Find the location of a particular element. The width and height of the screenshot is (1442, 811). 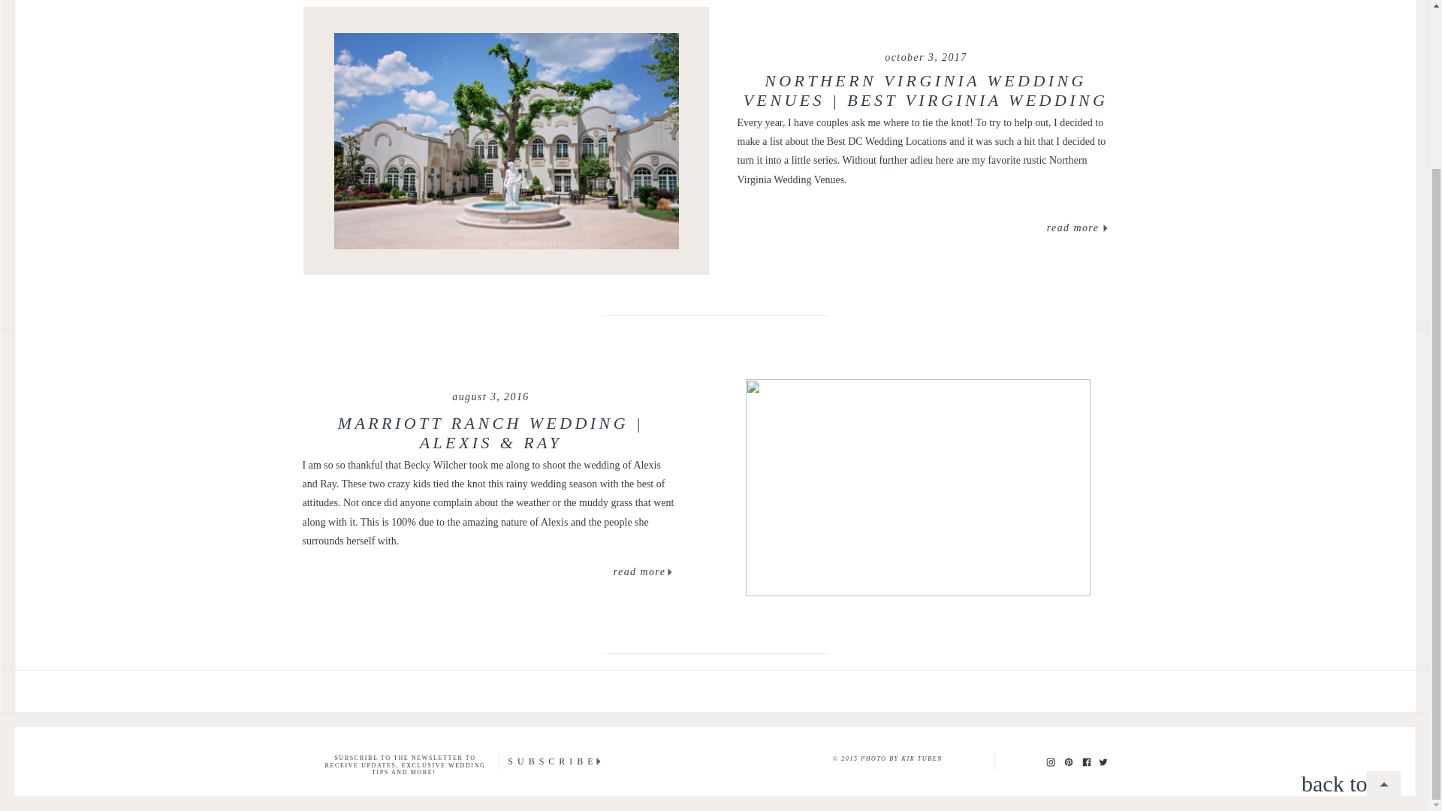

Instagram-color Created with Sketch. is located at coordinates (1050, 761).